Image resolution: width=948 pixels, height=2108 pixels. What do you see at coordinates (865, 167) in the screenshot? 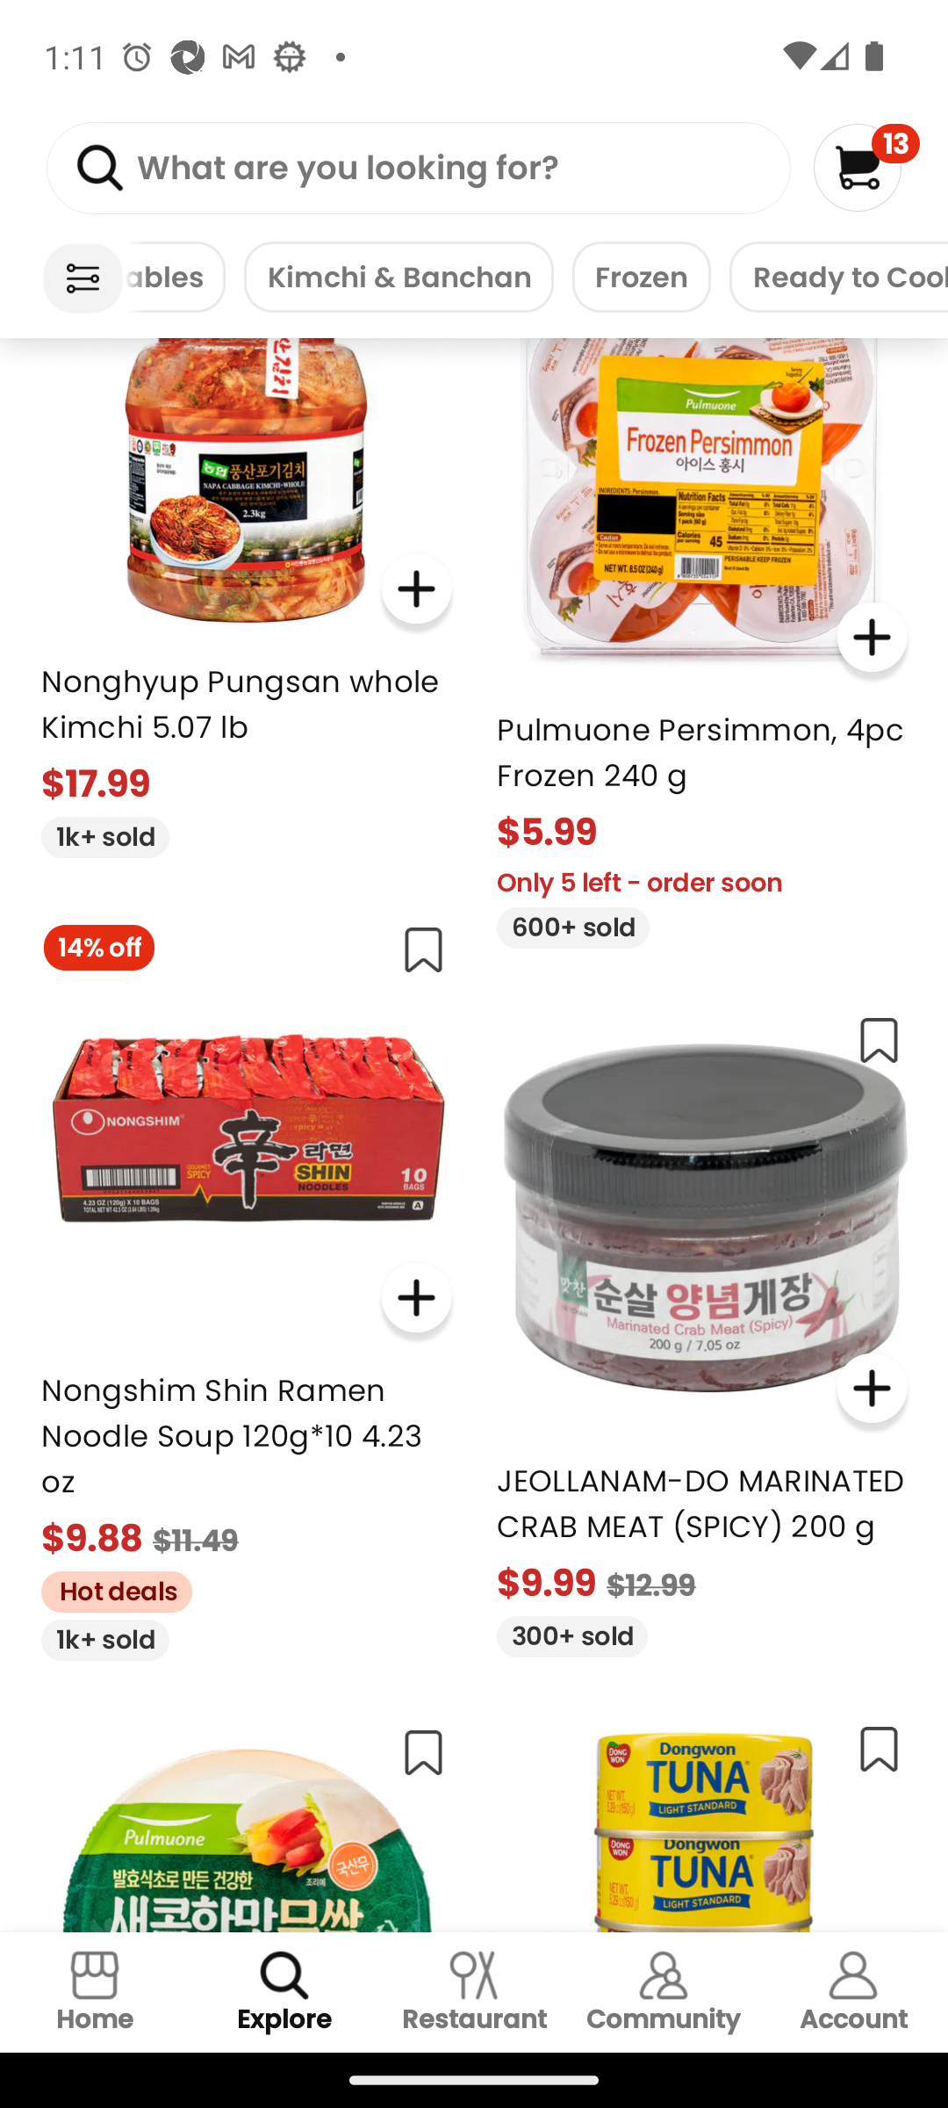
I see `13` at bounding box center [865, 167].